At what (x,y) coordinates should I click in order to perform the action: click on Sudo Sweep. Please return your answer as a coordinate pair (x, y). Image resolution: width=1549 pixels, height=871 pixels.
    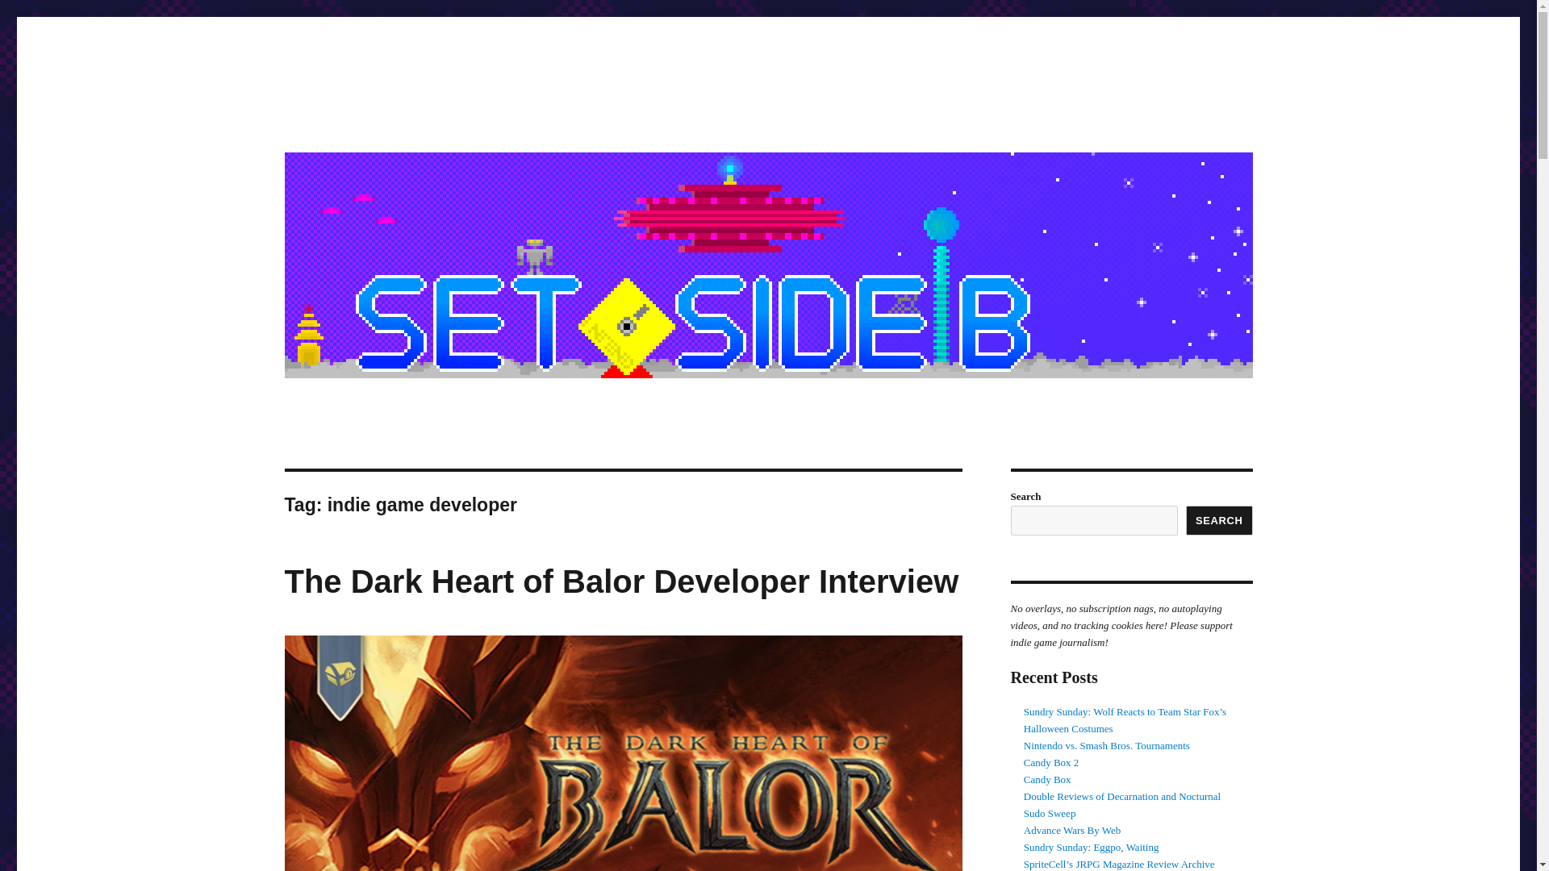
    Looking at the image, I should click on (1050, 813).